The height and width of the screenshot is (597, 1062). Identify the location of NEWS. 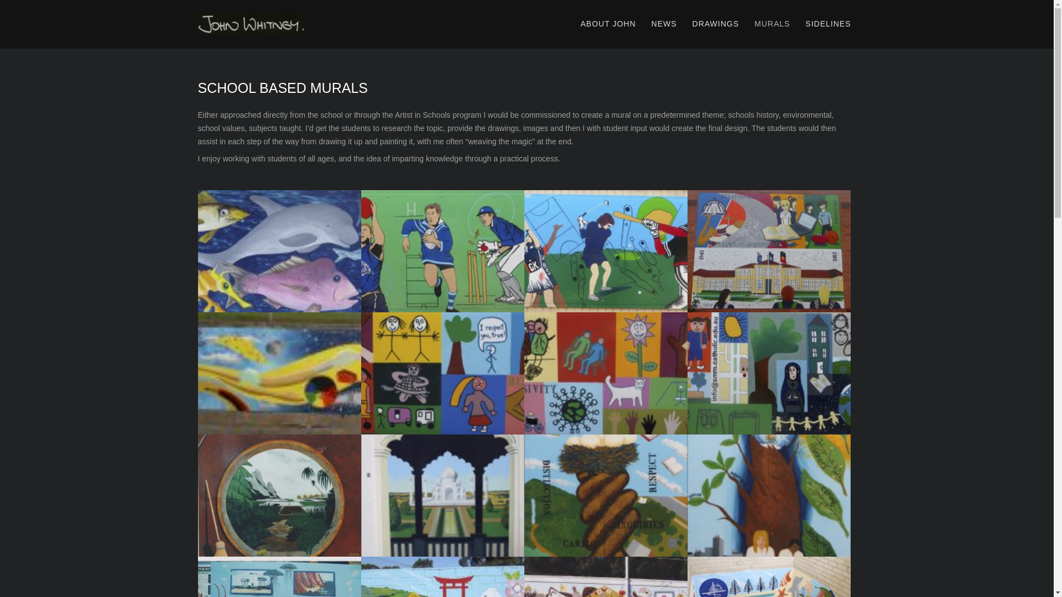
(664, 24).